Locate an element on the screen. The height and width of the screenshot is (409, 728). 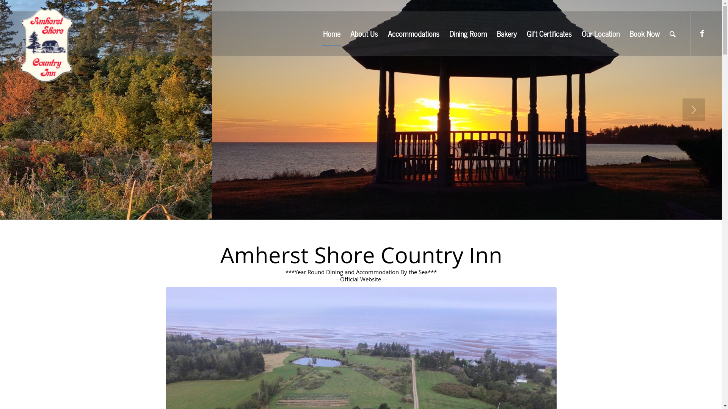
Facebook is located at coordinates (702, 33).